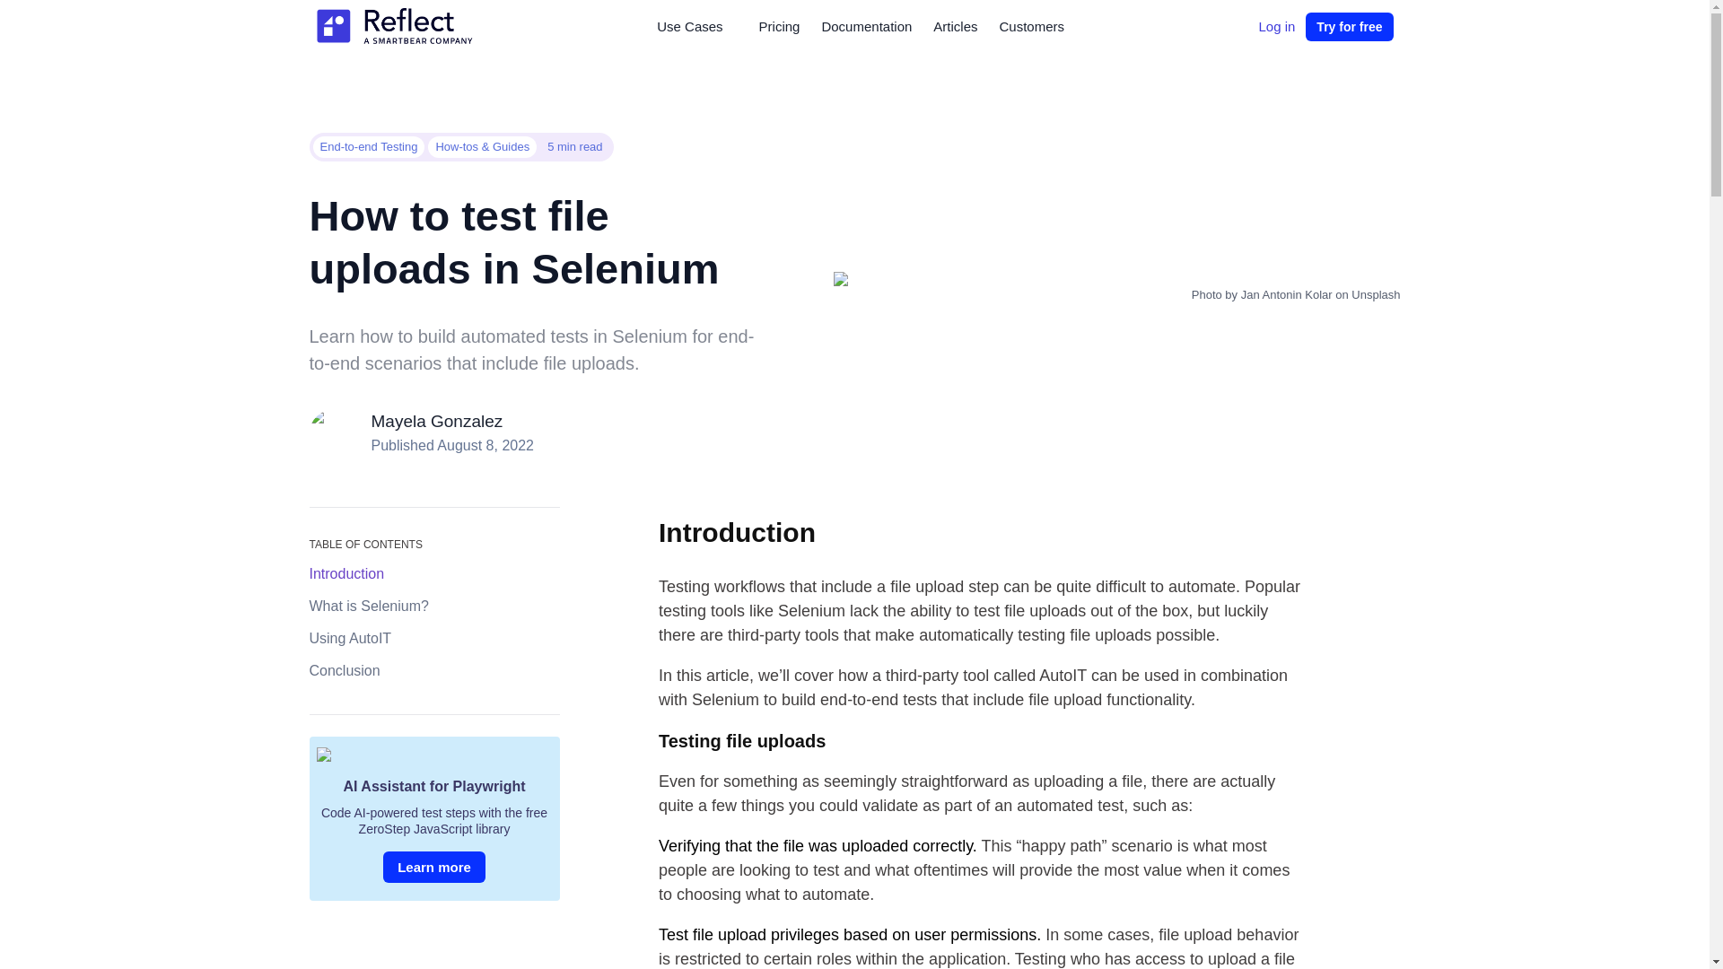  What do you see at coordinates (433, 608) in the screenshot?
I see `What is Selenium?` at bounding box center [433, 608].